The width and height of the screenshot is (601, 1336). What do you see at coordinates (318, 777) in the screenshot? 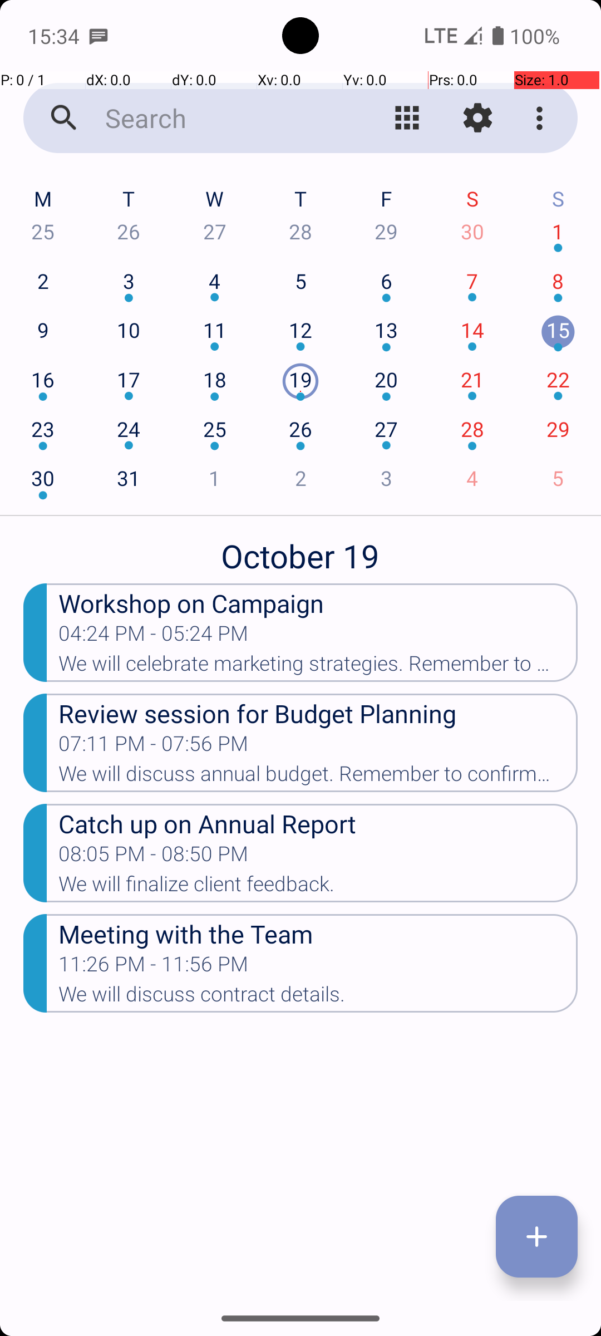
I see `We will discuss annual budget. Remember to confirm attendance.` at bounding box center [318, 777].